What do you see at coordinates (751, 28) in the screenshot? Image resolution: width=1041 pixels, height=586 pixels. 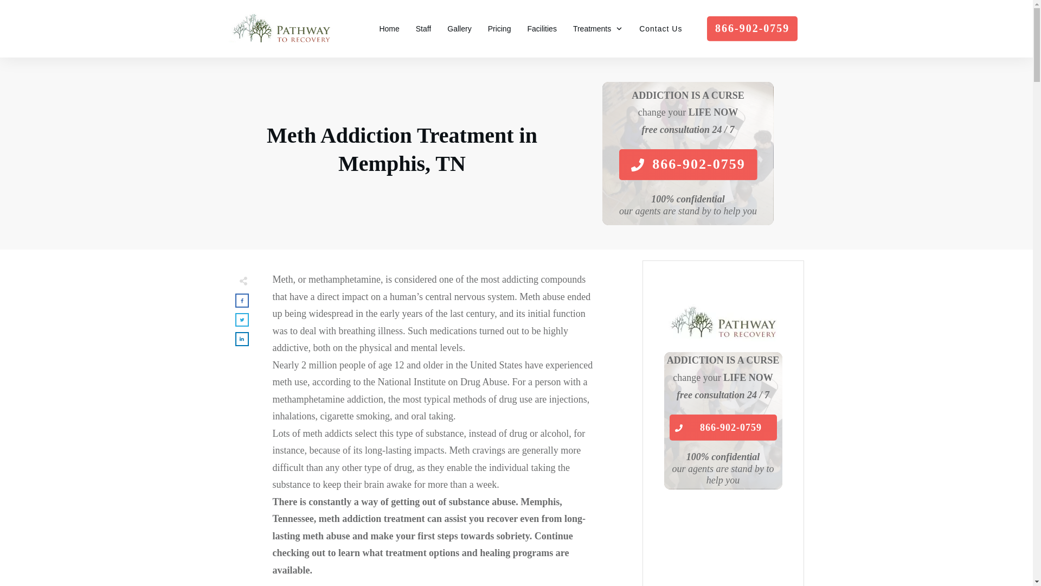 I see `866-902-0759` at bounding box center [751, 28].